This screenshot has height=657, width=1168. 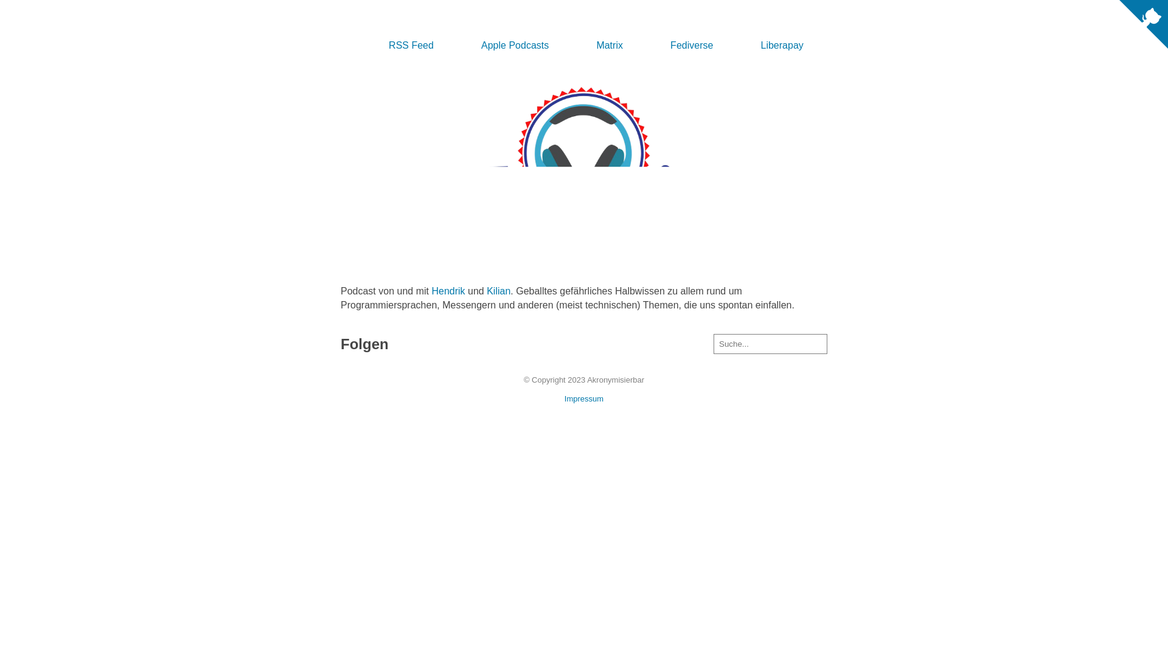 I want to click on Fediverse, so click(x=692, y=45).